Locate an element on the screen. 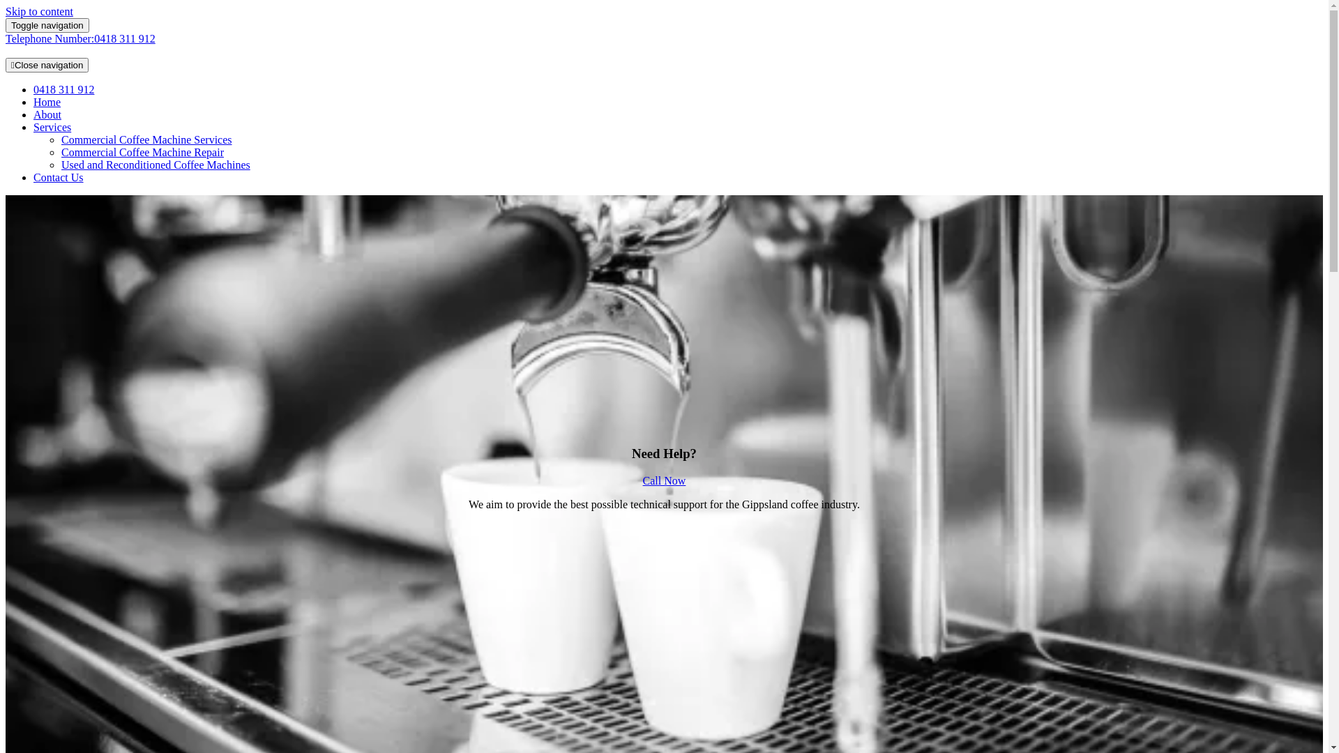 This screenshot has width=1339, height=753. Toggle navigation is located at coordinates (47, 25).